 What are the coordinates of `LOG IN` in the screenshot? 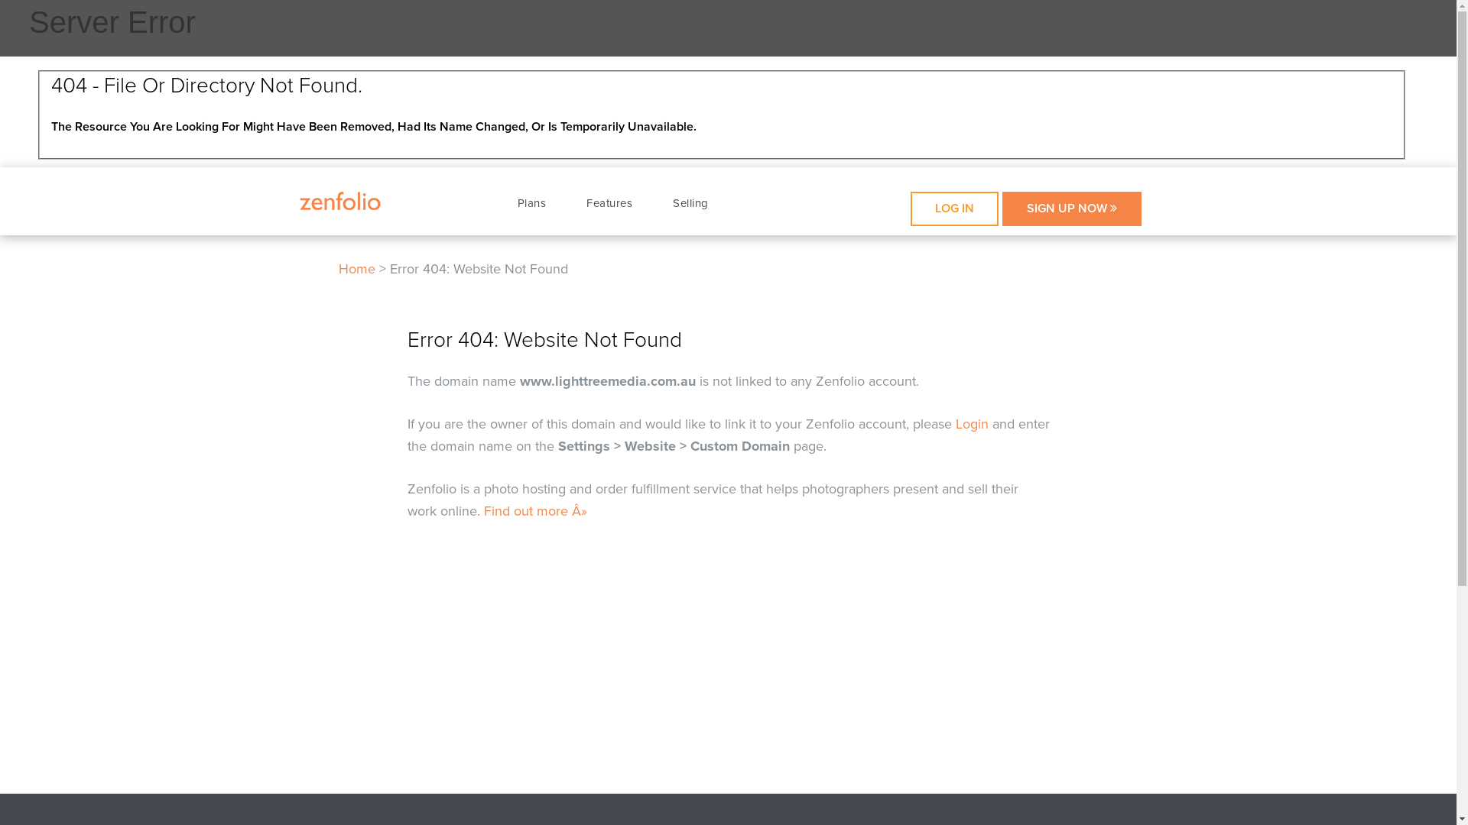 It's located at (954, 209).